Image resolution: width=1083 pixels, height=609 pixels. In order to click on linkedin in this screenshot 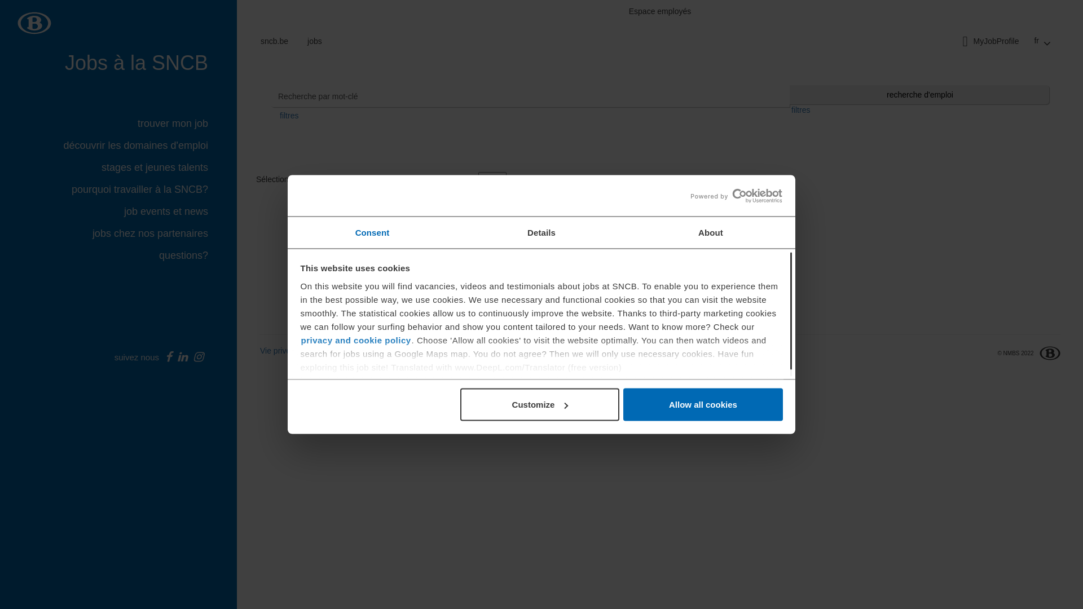, I will do `click(183, 358)`.